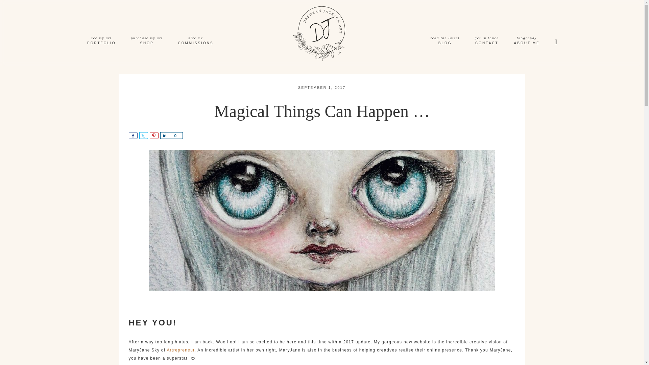 This screenshot has width=649, height=365. I want to click on 0, so click(176, 135).